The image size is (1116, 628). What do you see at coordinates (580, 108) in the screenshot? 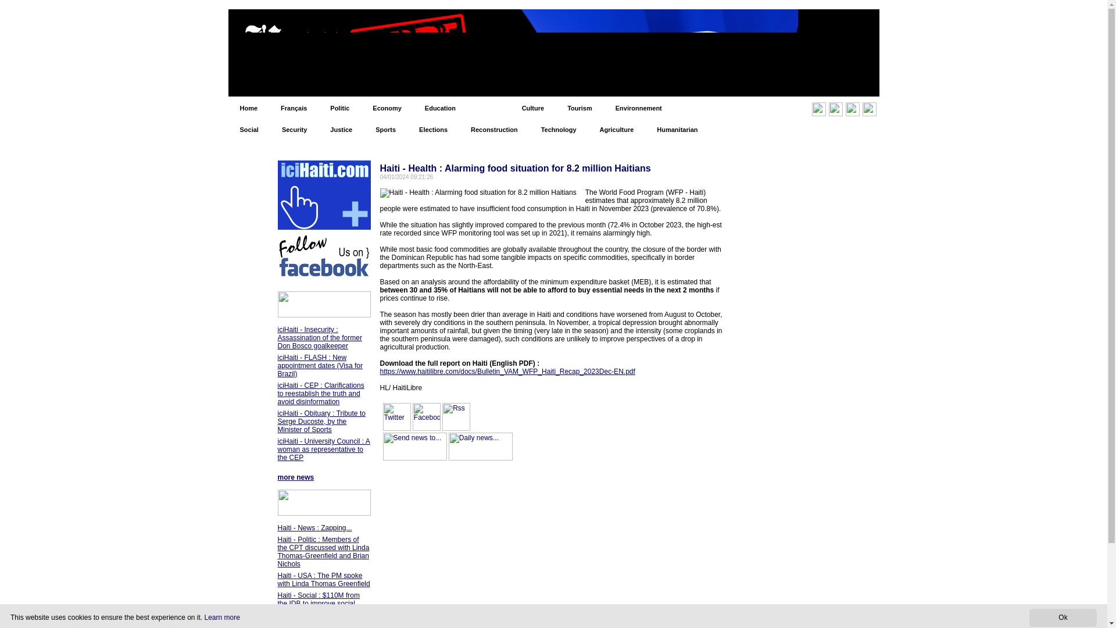
I see `Tourism` at bounding box center [580, 108].